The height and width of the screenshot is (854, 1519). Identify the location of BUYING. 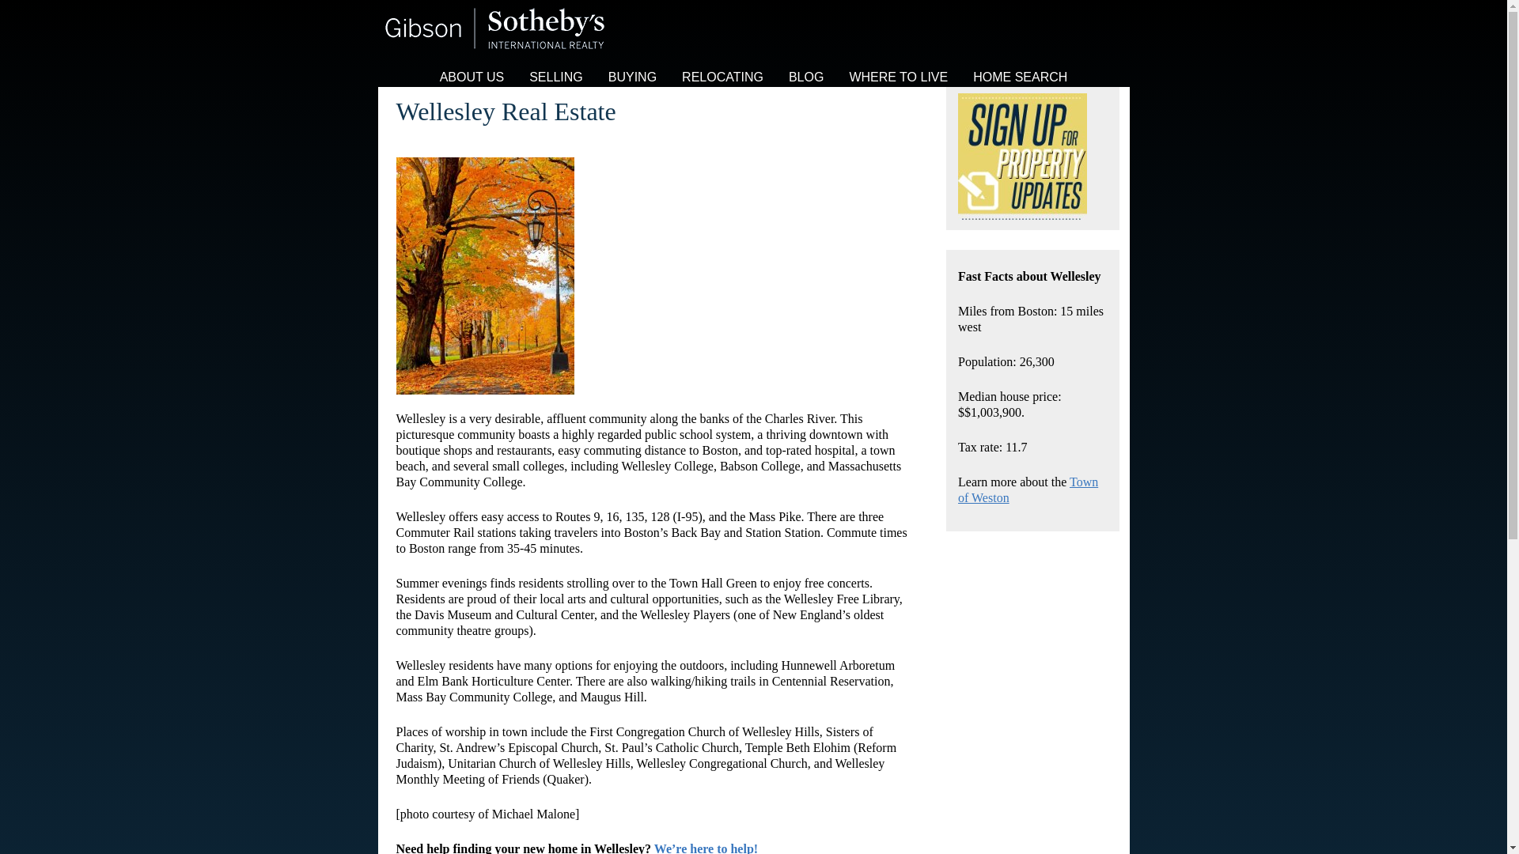
(632, 77).